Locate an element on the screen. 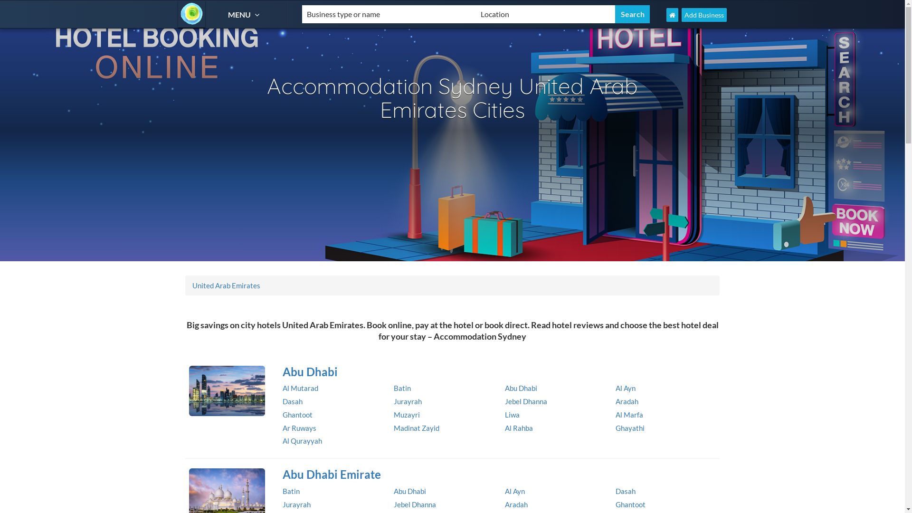 The image size is (912, 513). Dasah is located at coordinates (626, 491).